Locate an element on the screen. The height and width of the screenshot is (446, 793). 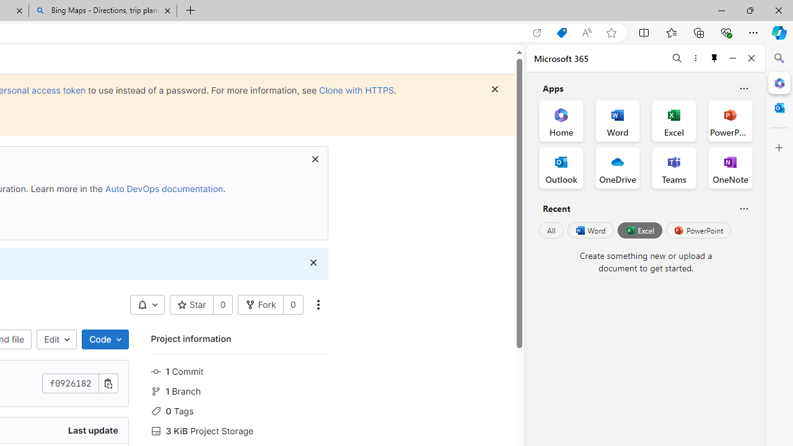
Code is located at coordinates (105, 339).